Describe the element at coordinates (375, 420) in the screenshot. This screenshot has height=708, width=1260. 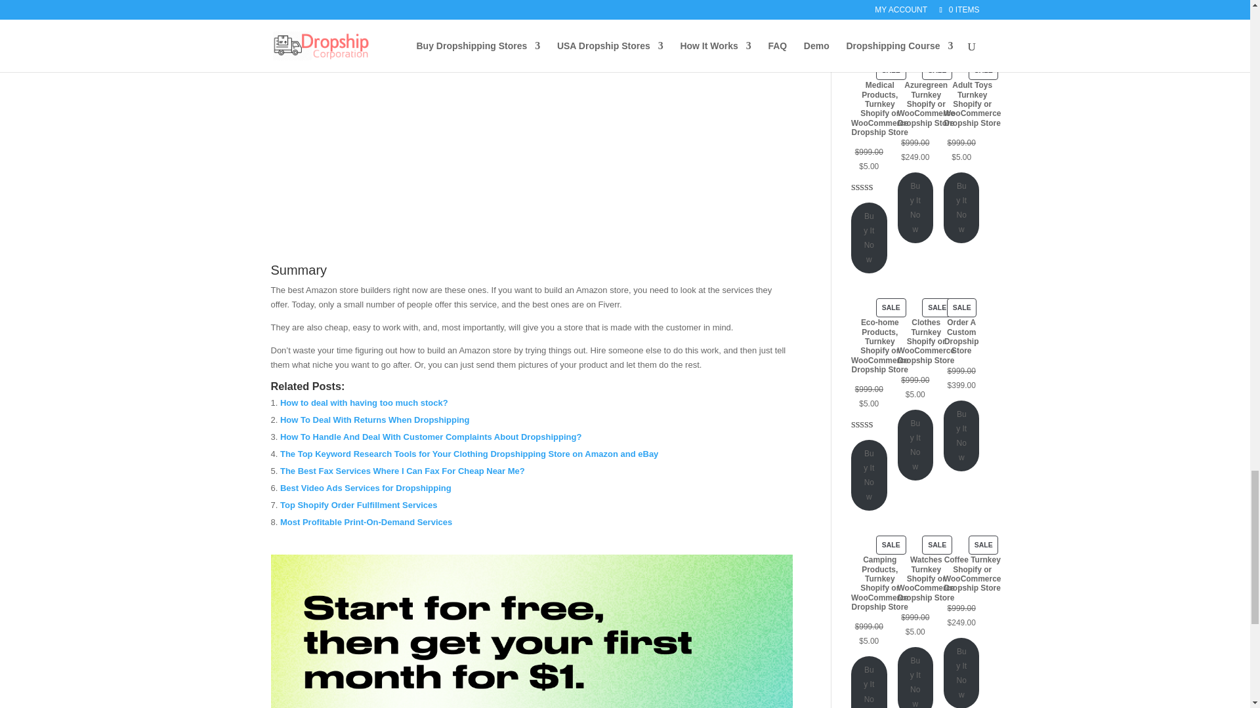
I see `How To Deal With Returns When Dropshipping` at that location.